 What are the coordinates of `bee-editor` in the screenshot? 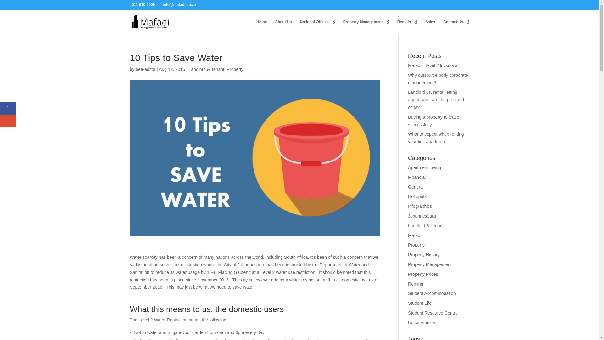 It's located at (145, 69).